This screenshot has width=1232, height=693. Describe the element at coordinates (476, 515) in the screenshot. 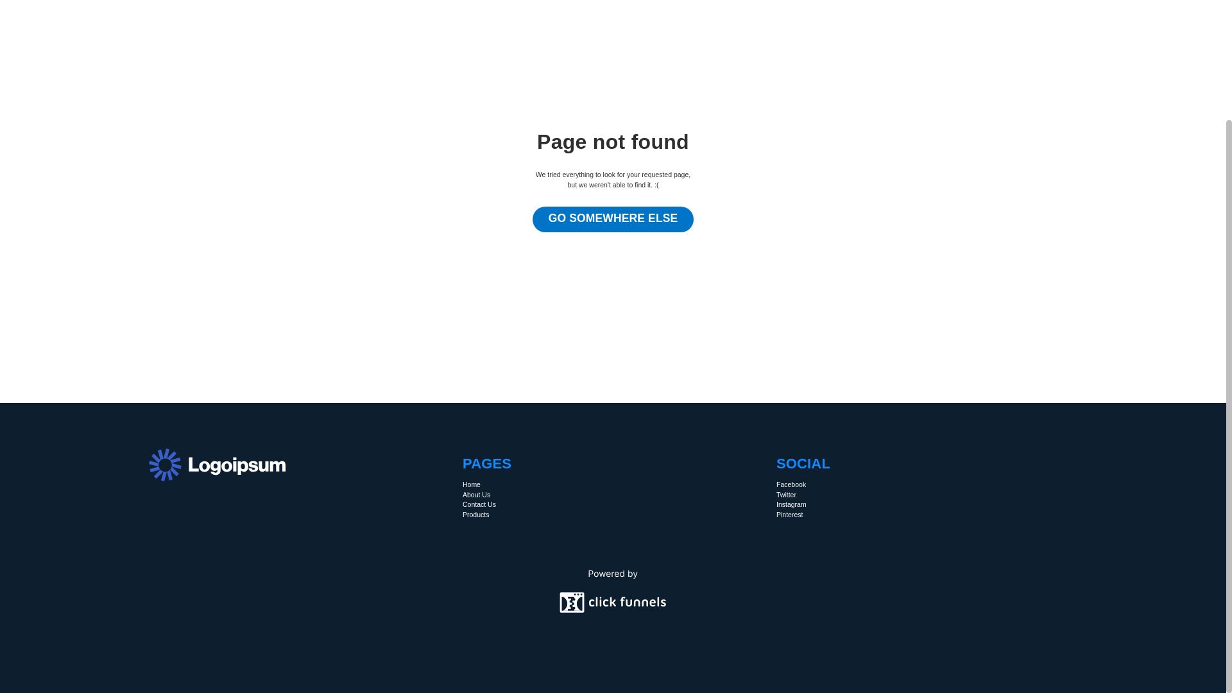

I see `Products` at that location.